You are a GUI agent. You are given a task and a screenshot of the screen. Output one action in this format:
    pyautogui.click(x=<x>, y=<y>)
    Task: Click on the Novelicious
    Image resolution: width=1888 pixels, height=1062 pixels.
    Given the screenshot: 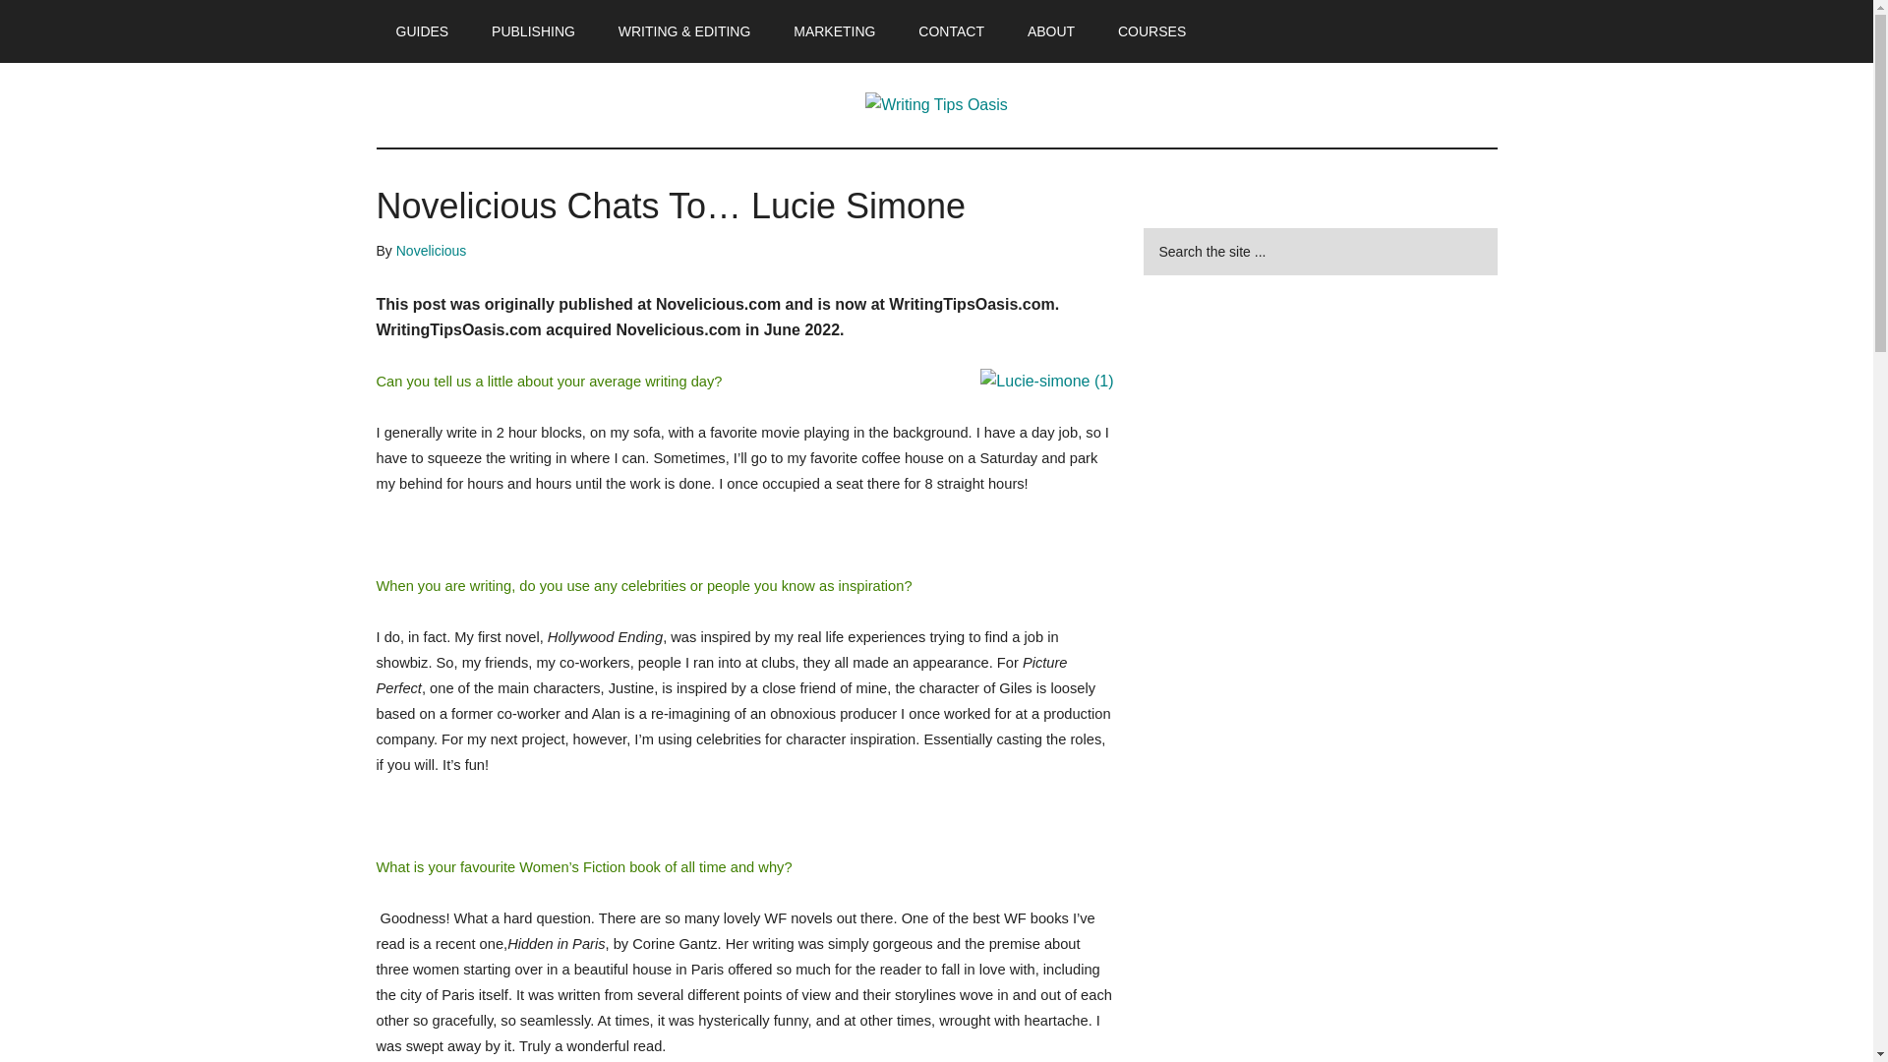 What is the action you would take?
    pyautogui.click(x=431, y=251)
    